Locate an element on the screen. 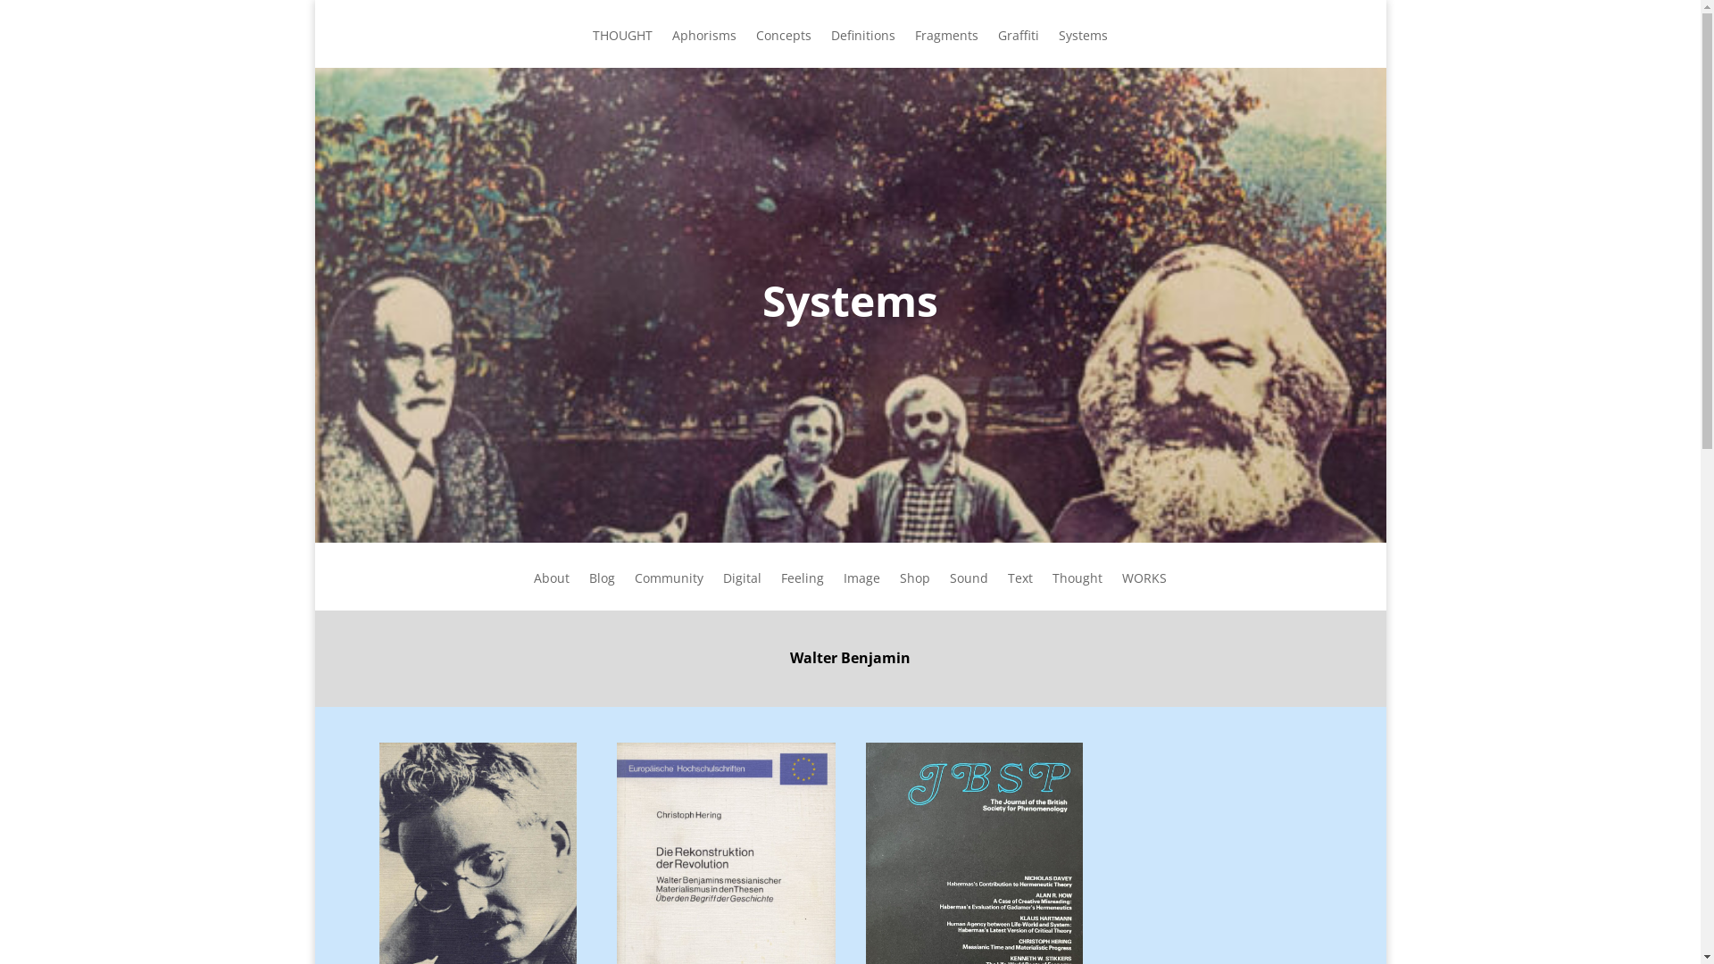 Image resolution: width=1714 pixels, height=964 pixels. Concepts is located at coordinates (784, 48).